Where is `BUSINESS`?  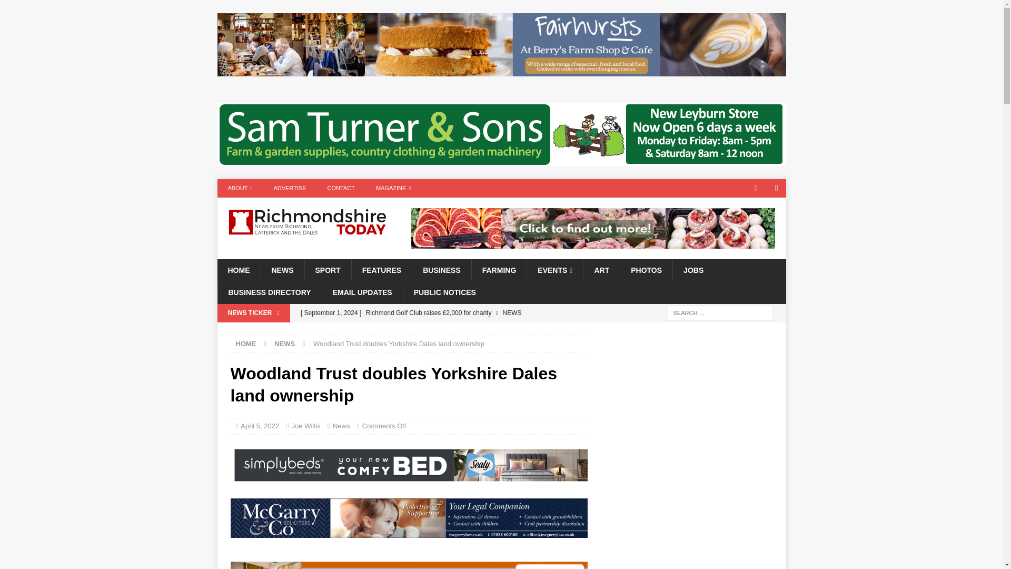 BUSINESS is located at coordinates (441, 270).